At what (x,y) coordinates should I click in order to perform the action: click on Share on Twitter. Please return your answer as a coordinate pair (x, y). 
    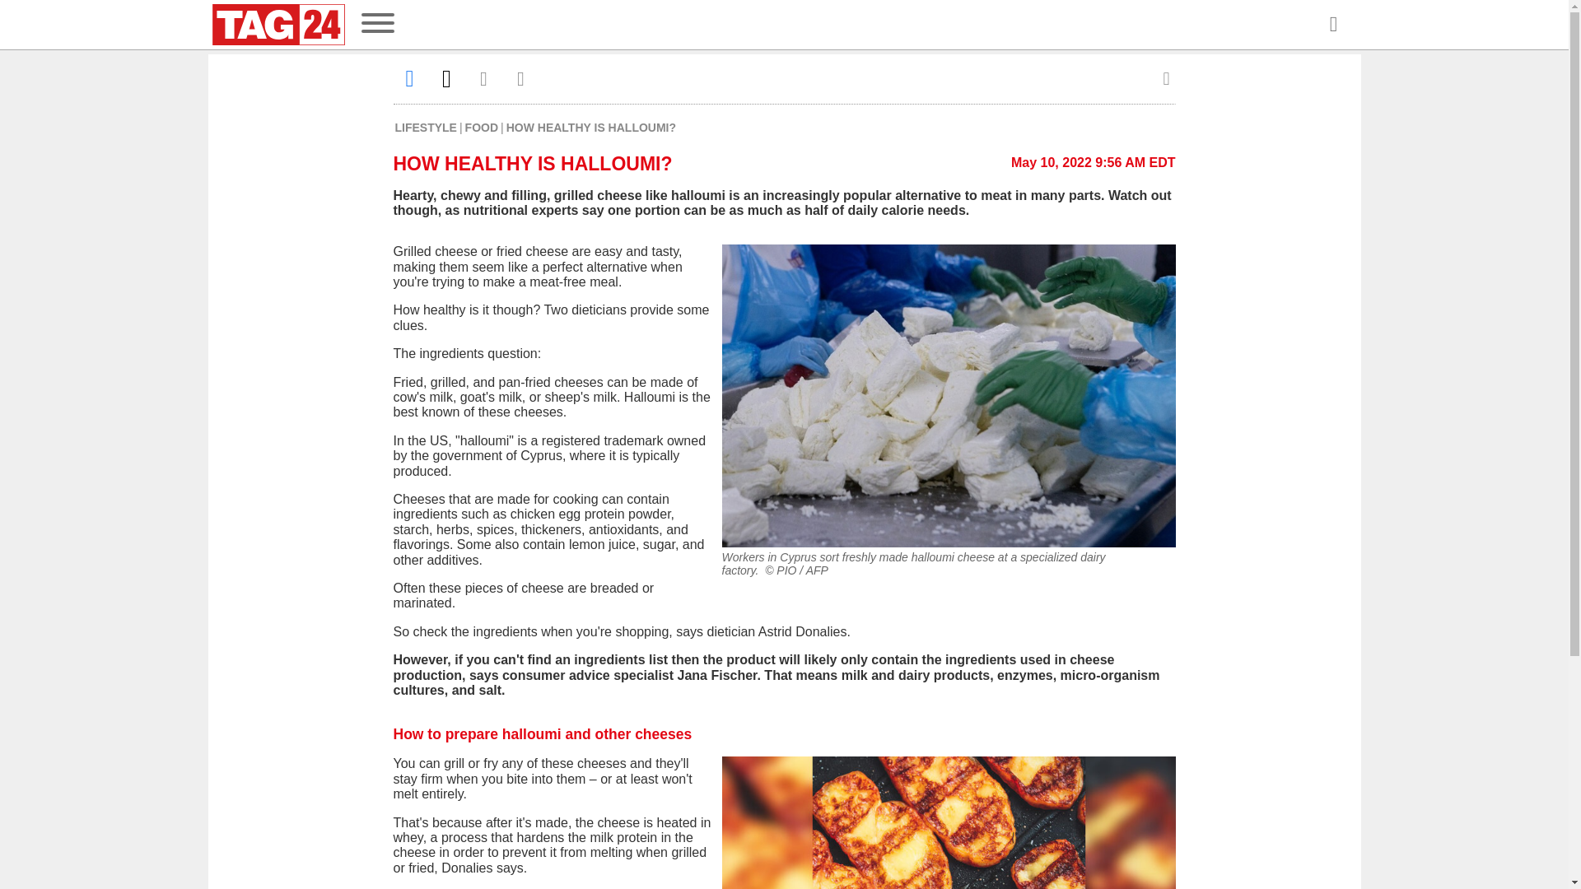
    Looking at the image, I should click on (446, 78).